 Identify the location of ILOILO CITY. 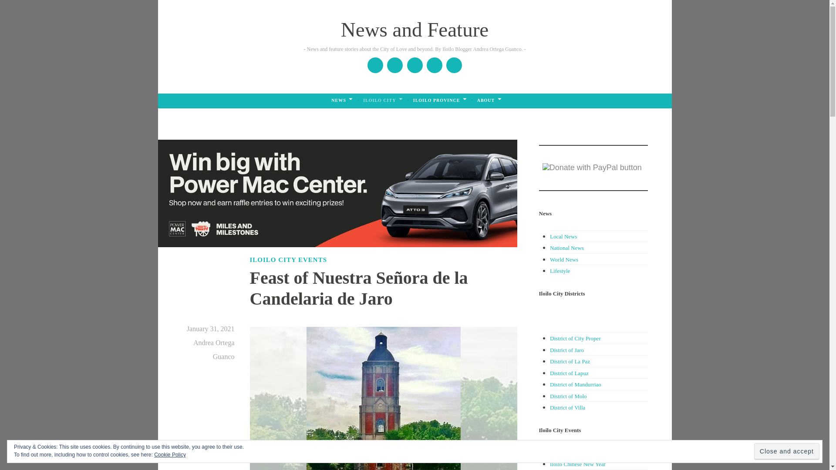
(383, 101).